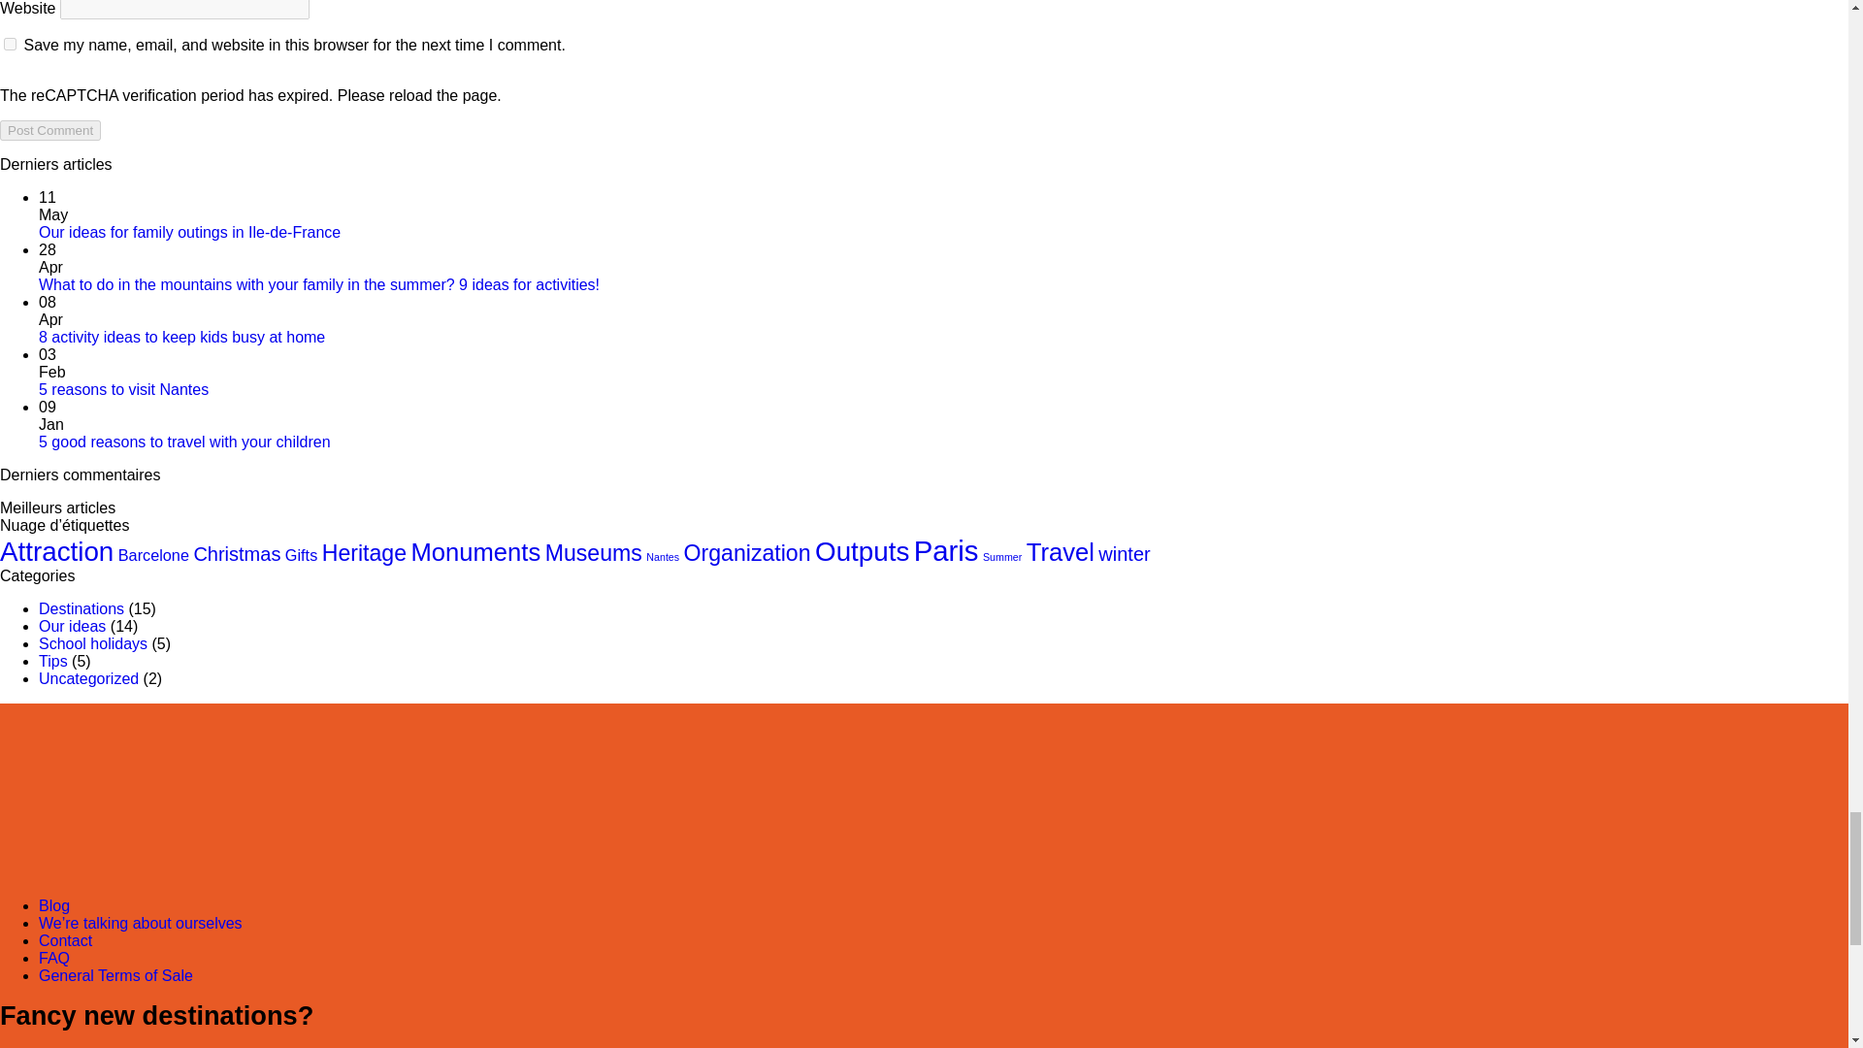  I want to click on 8 activity ideas to keep kids busy at home, so click(181, 338).